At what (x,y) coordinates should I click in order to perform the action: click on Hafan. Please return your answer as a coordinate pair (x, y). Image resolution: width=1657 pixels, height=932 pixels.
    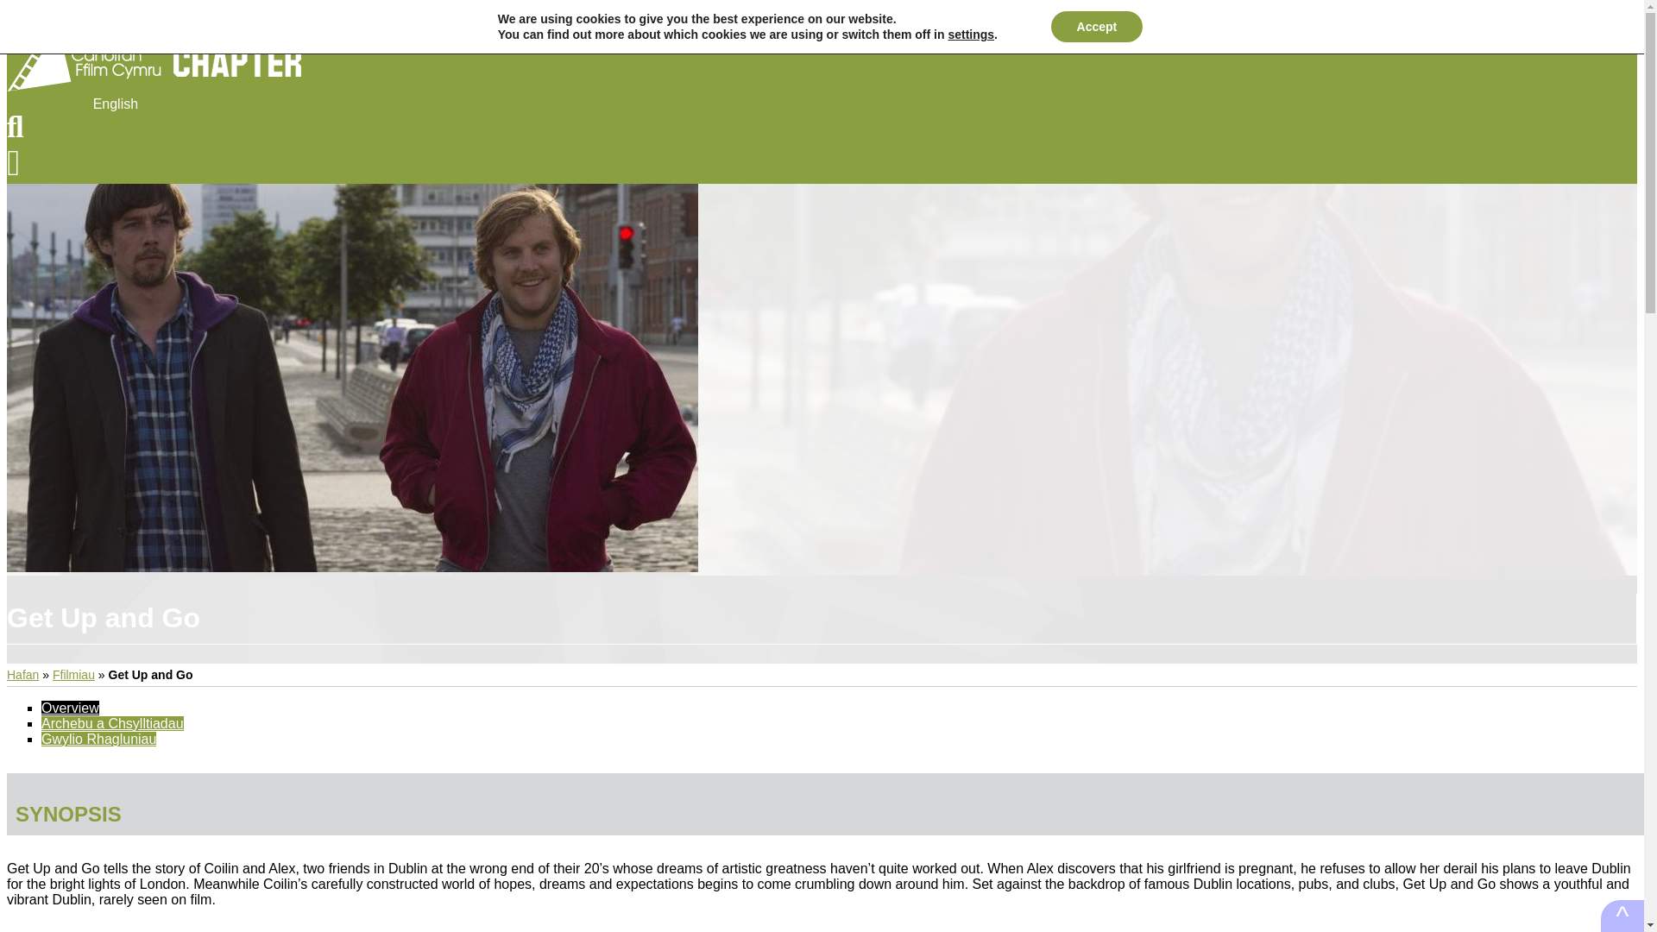
    Looking at the image, I should click on (22, 675).